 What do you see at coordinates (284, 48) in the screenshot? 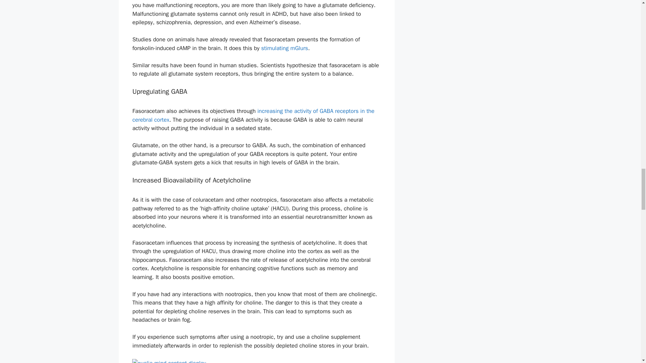
I see `stimulating mGlurs` at bounding box center [284, 48].